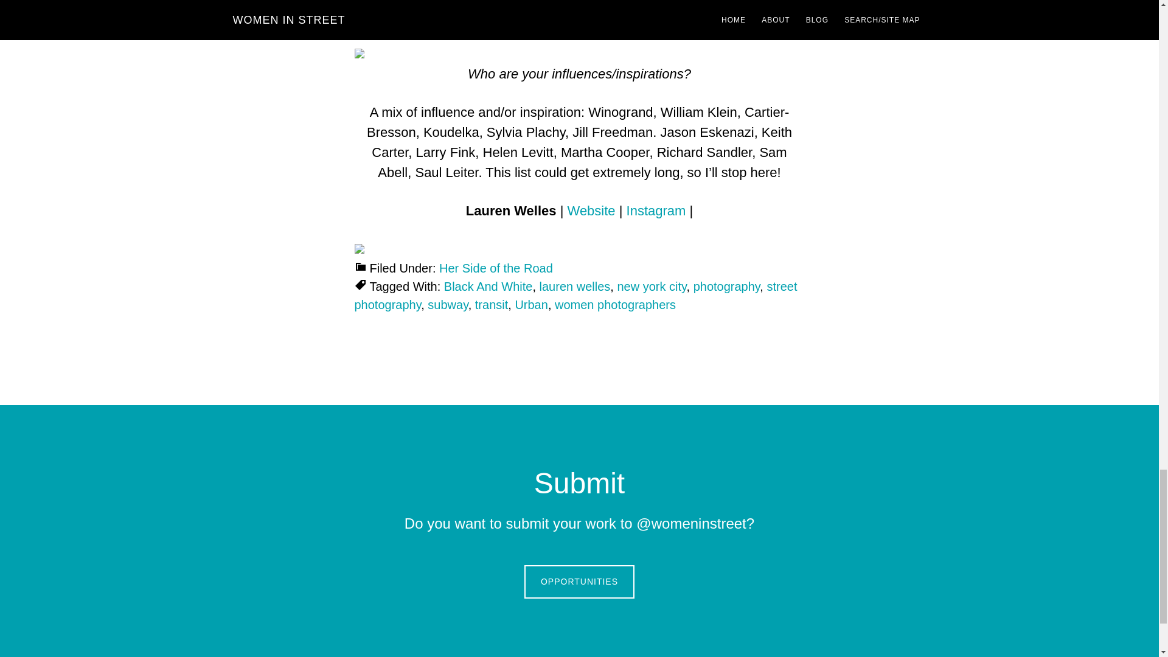 Image resolution: width=1168 pixels, height=657 pixels. Describe the element at coordinates (492, 304) in the screenshot. I see `transit` at that location.